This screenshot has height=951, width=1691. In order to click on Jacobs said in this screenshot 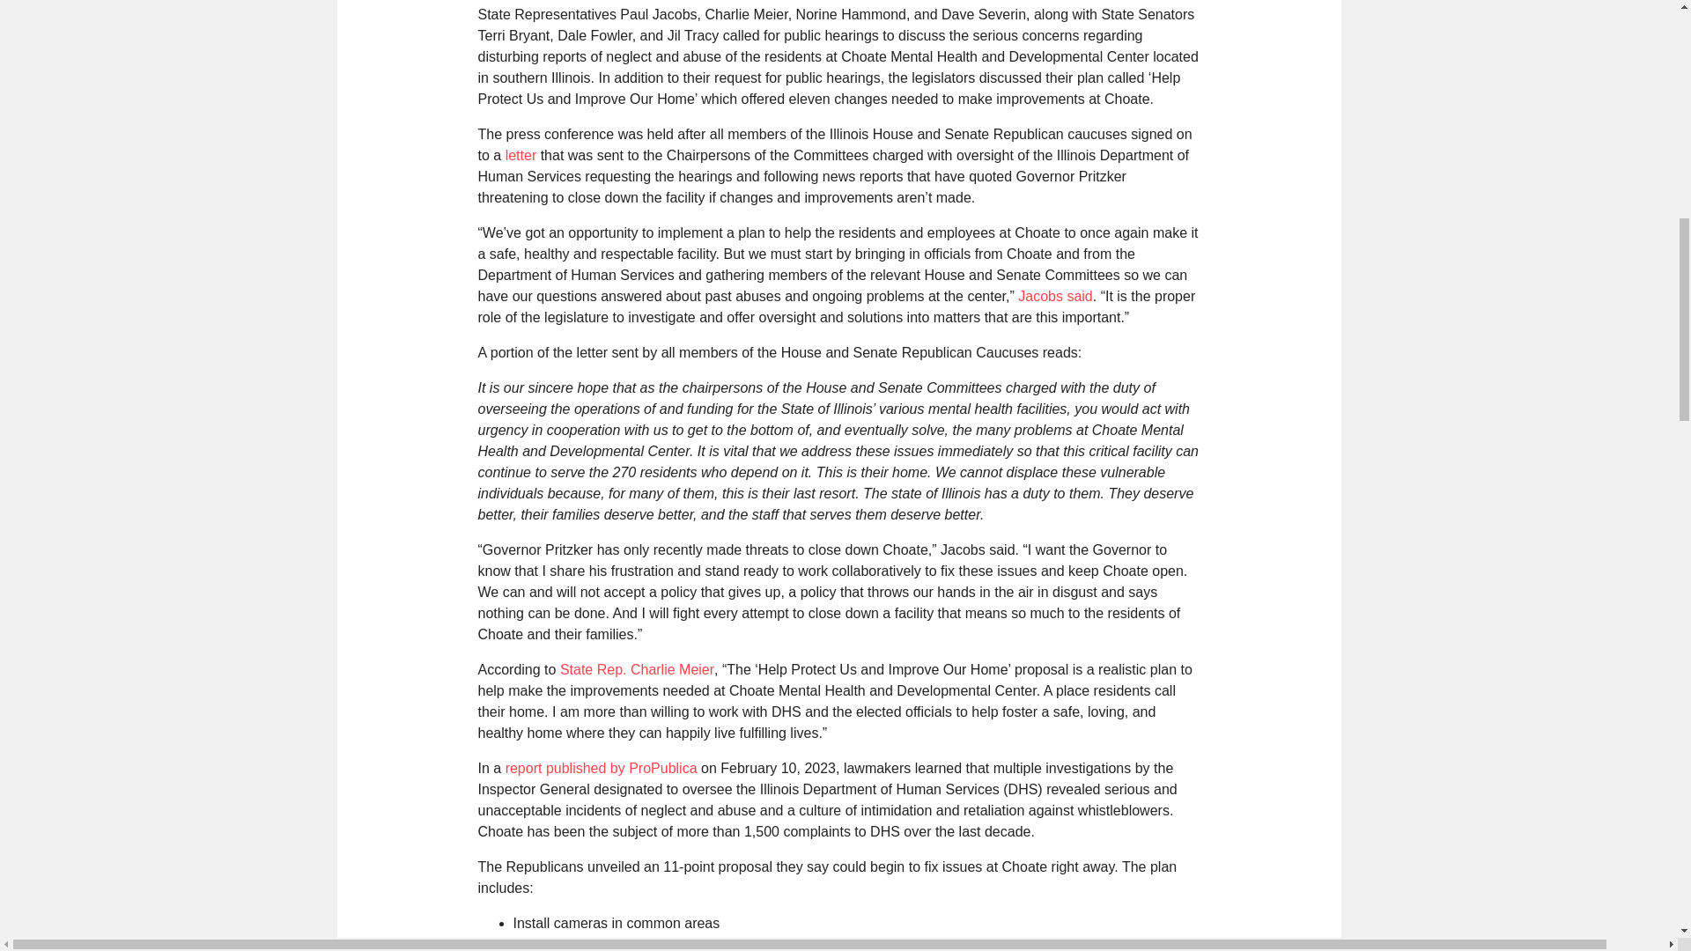, I will do `click(1055, 296)`.